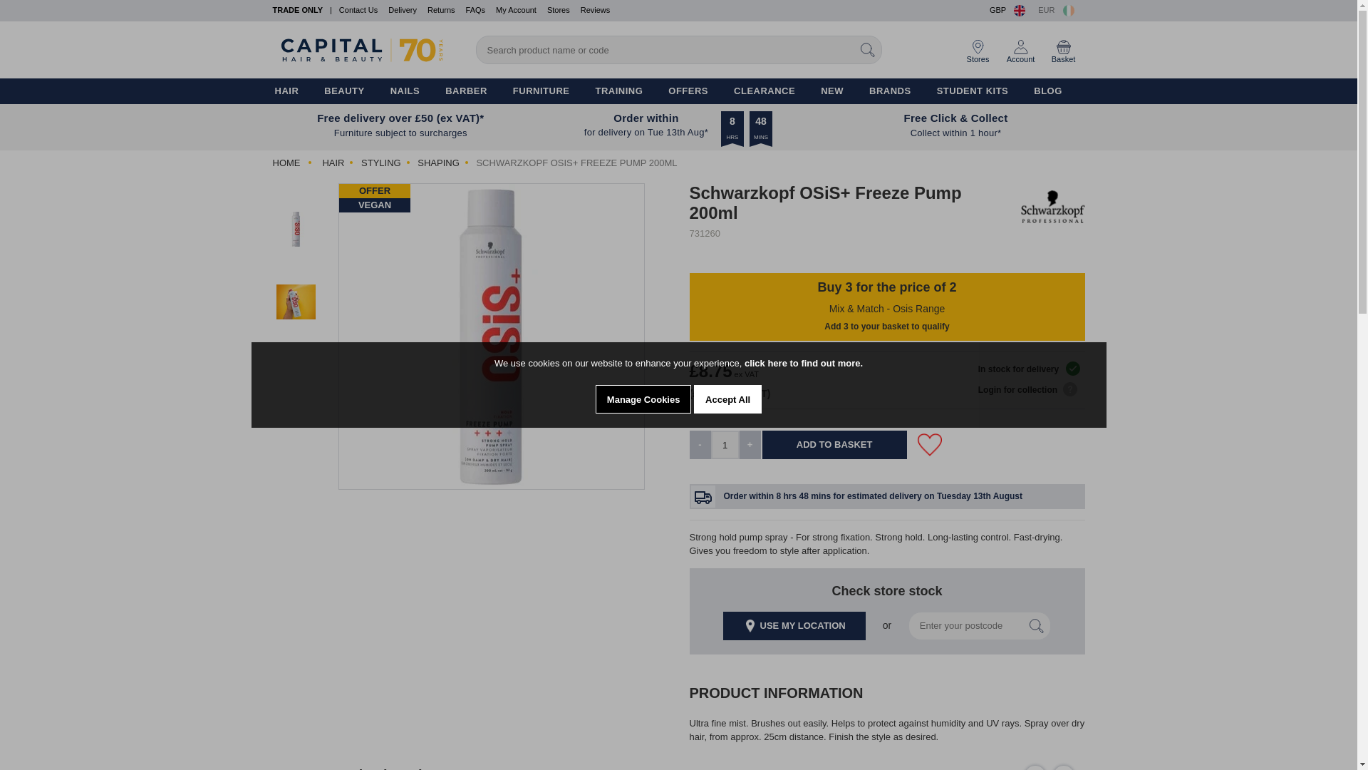 The width and height of the screenshot is (1368, 770). I want to click on Store Locator, so click(559, 10).